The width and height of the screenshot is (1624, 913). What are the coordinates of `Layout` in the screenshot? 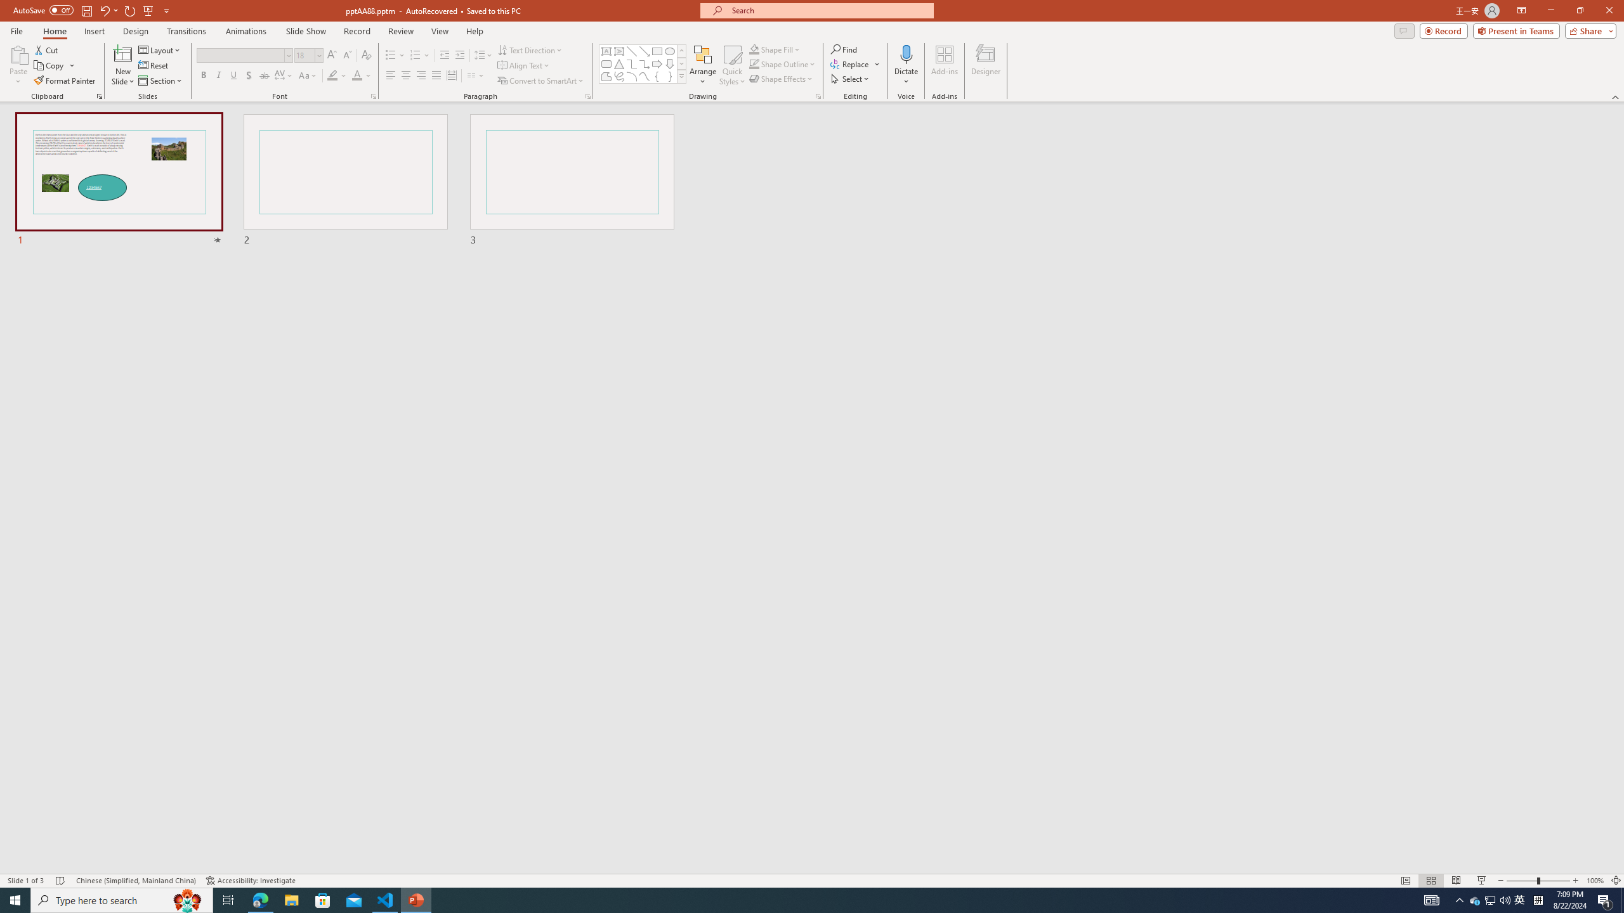 It's located at (160, 49).